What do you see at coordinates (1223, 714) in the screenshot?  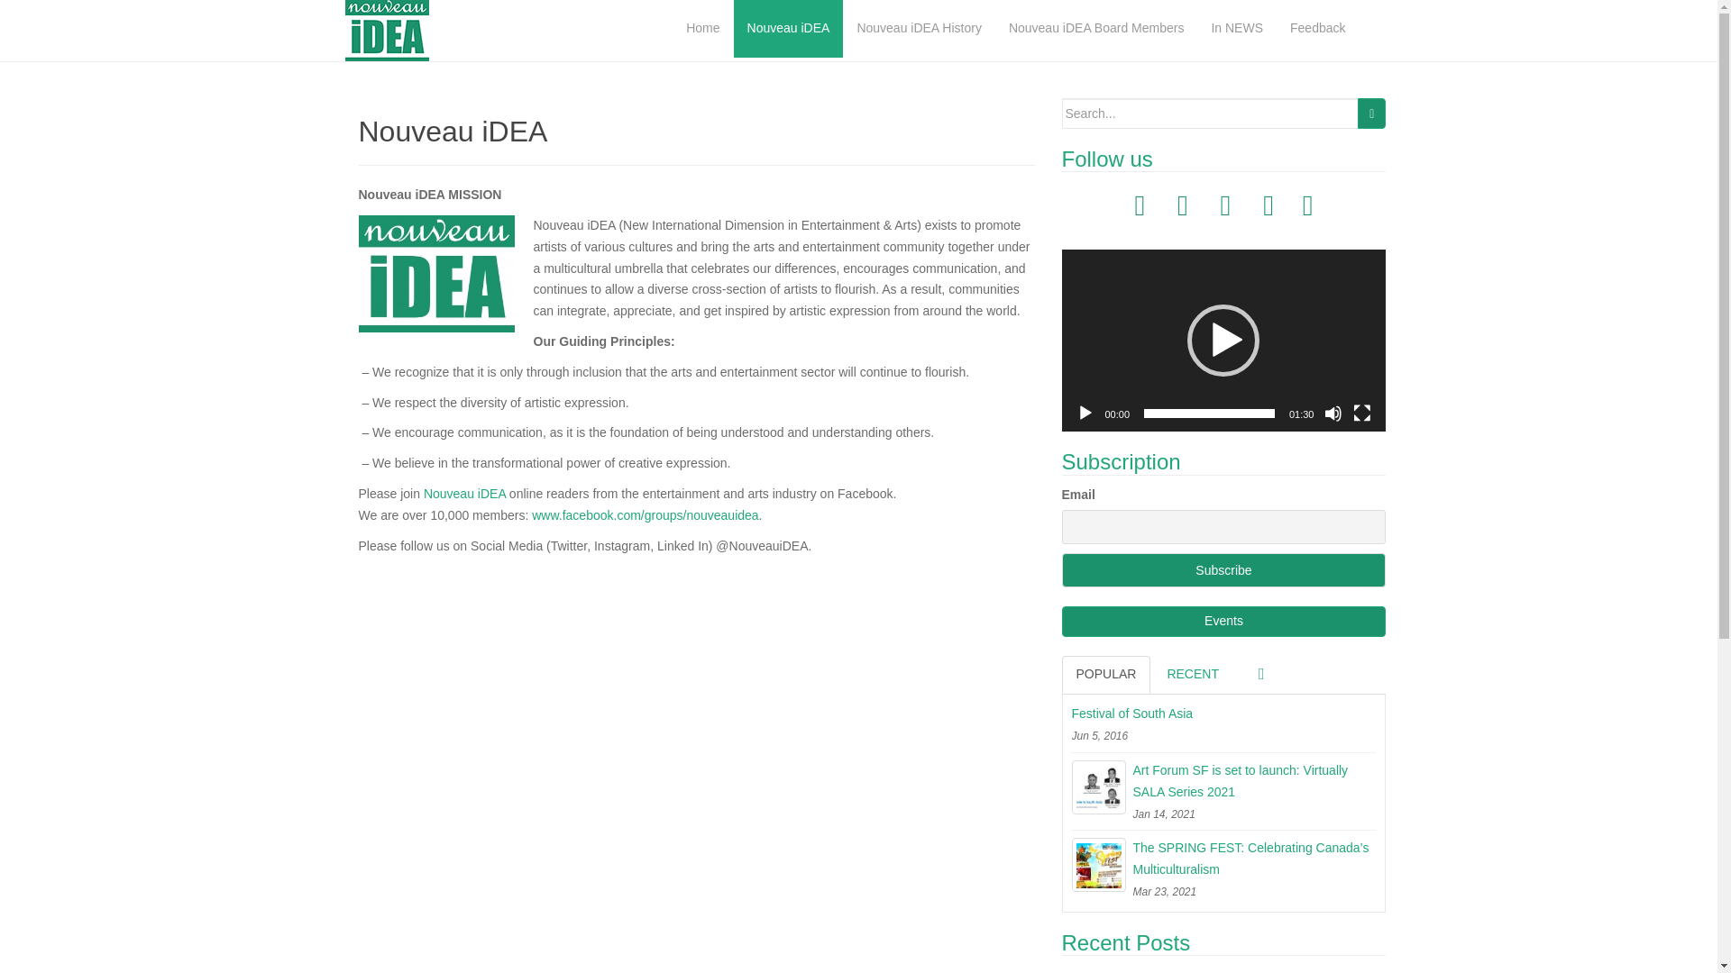 I see `Festival of South Asia` at bounding box center [1223, 714].